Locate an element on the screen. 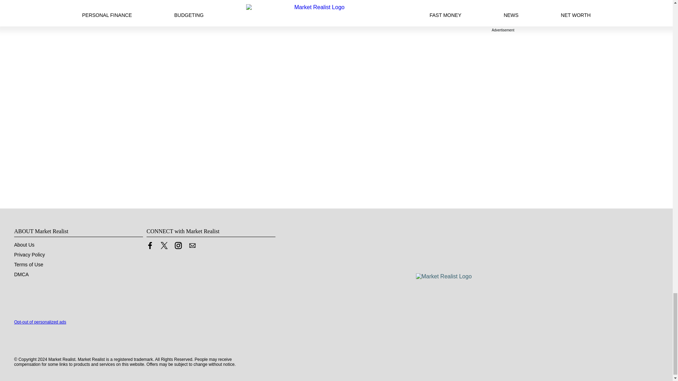 Image resolution: width=678 pixels, height=381 pixels. DMCA is located at coordinates (21, 274).